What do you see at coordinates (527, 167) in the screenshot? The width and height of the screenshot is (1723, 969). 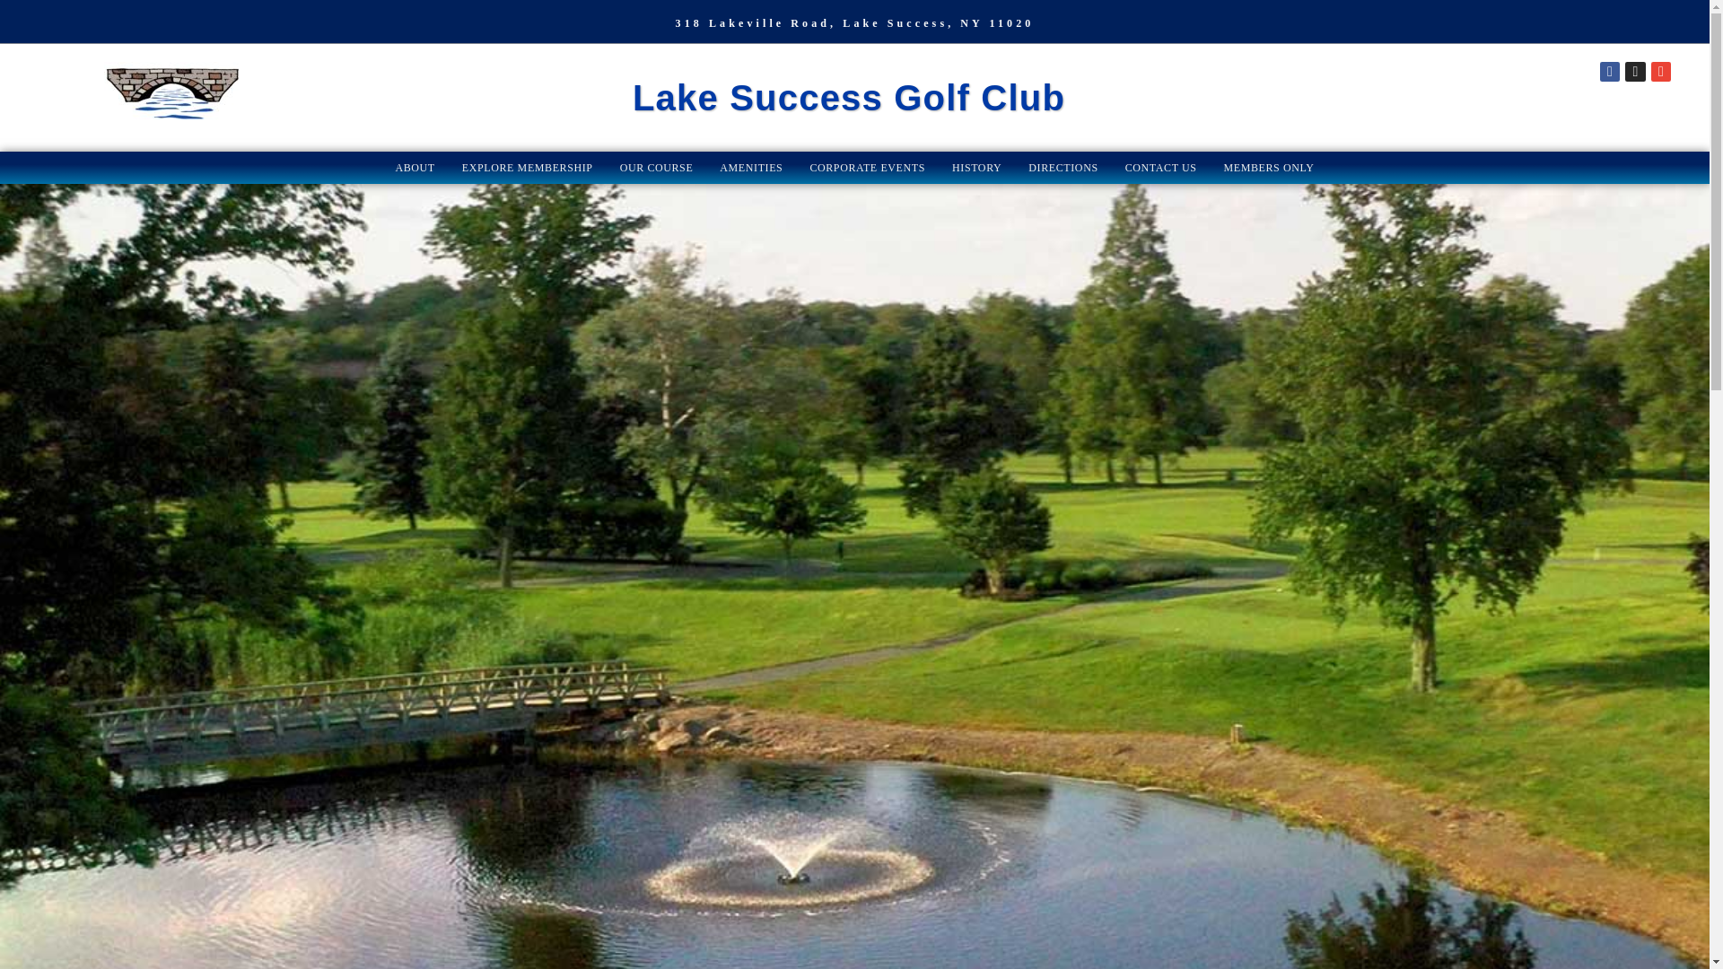 I see `EXPLORE MEMBERSHIP` at bounding box center [527, 167].